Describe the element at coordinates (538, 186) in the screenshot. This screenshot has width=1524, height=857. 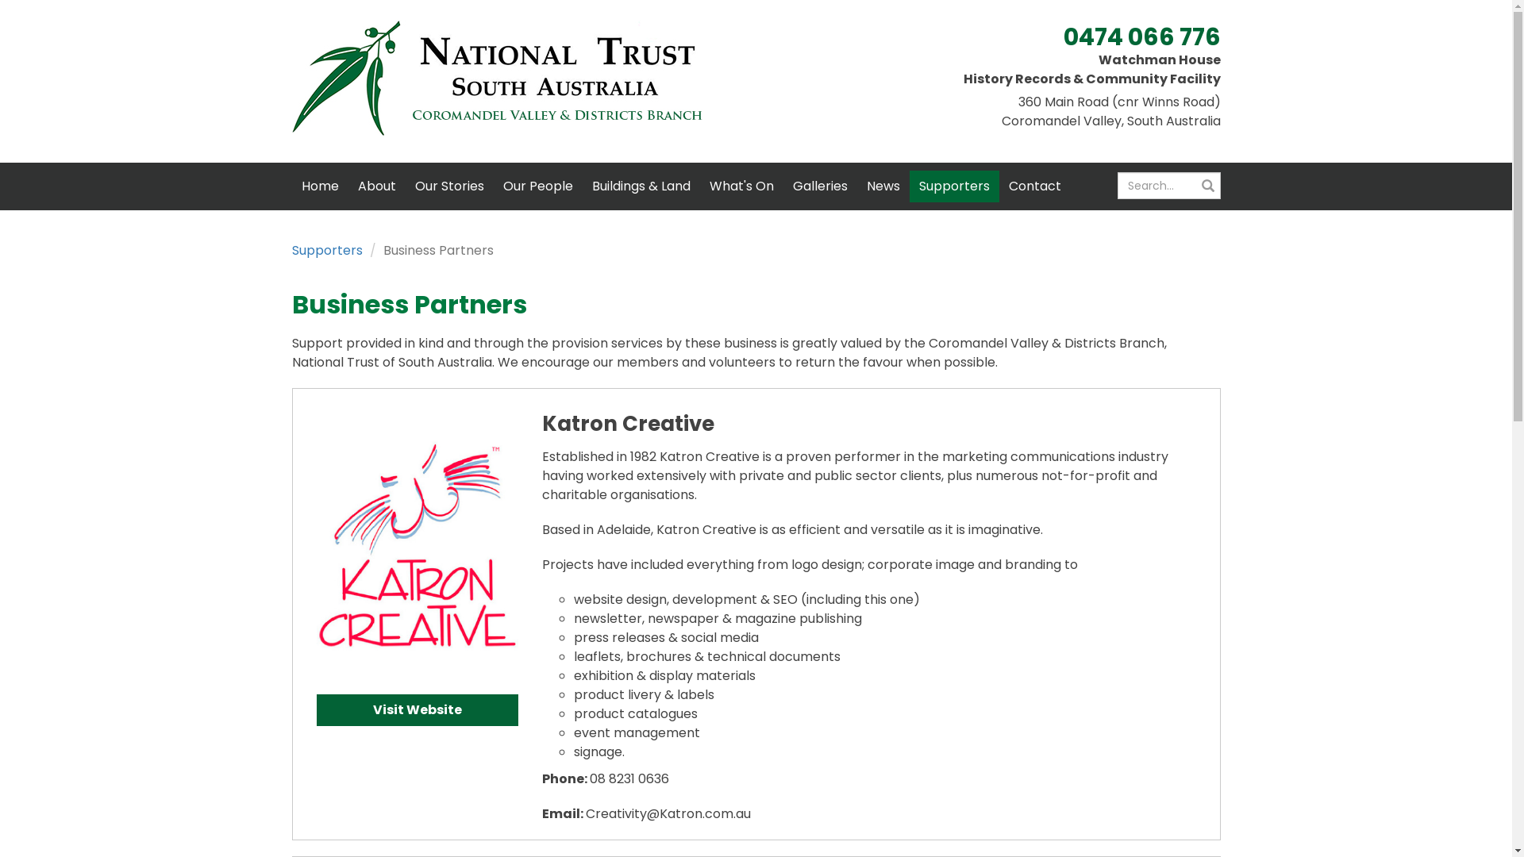
I see `Our People` at that location.